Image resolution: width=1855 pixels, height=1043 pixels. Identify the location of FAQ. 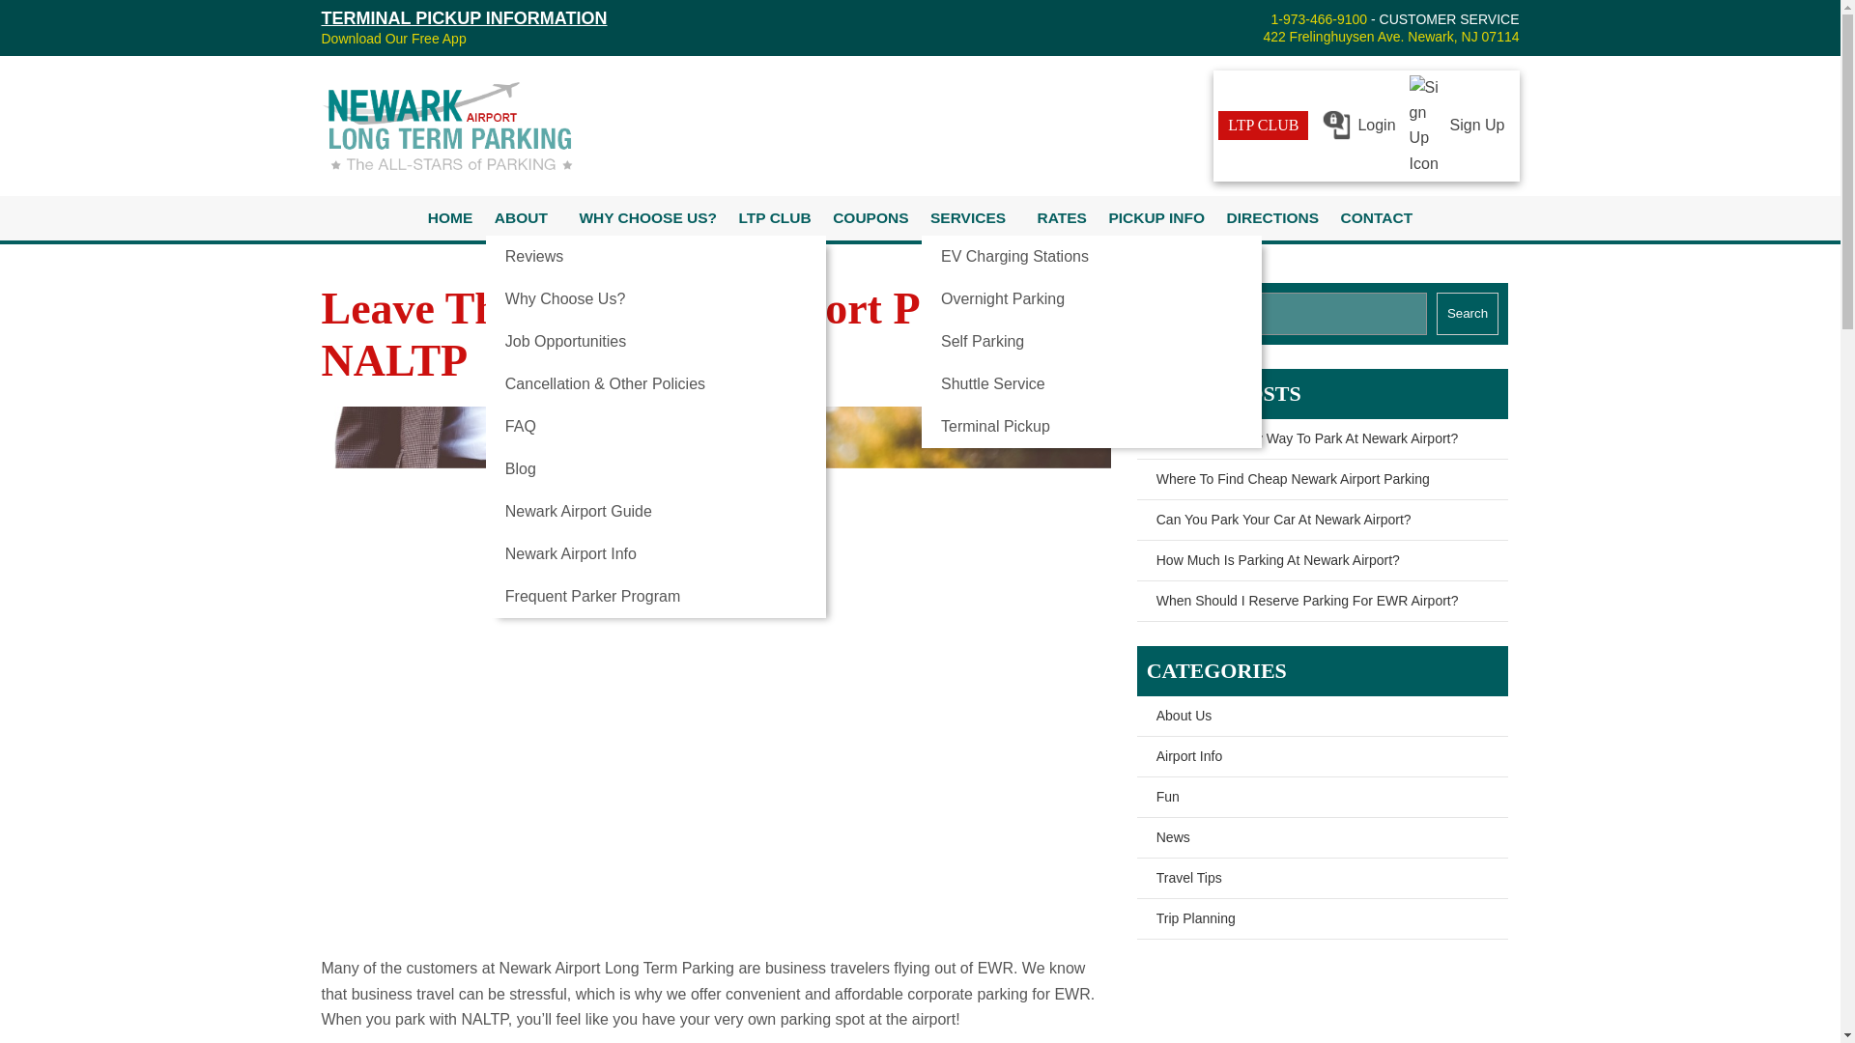
(655, 427).